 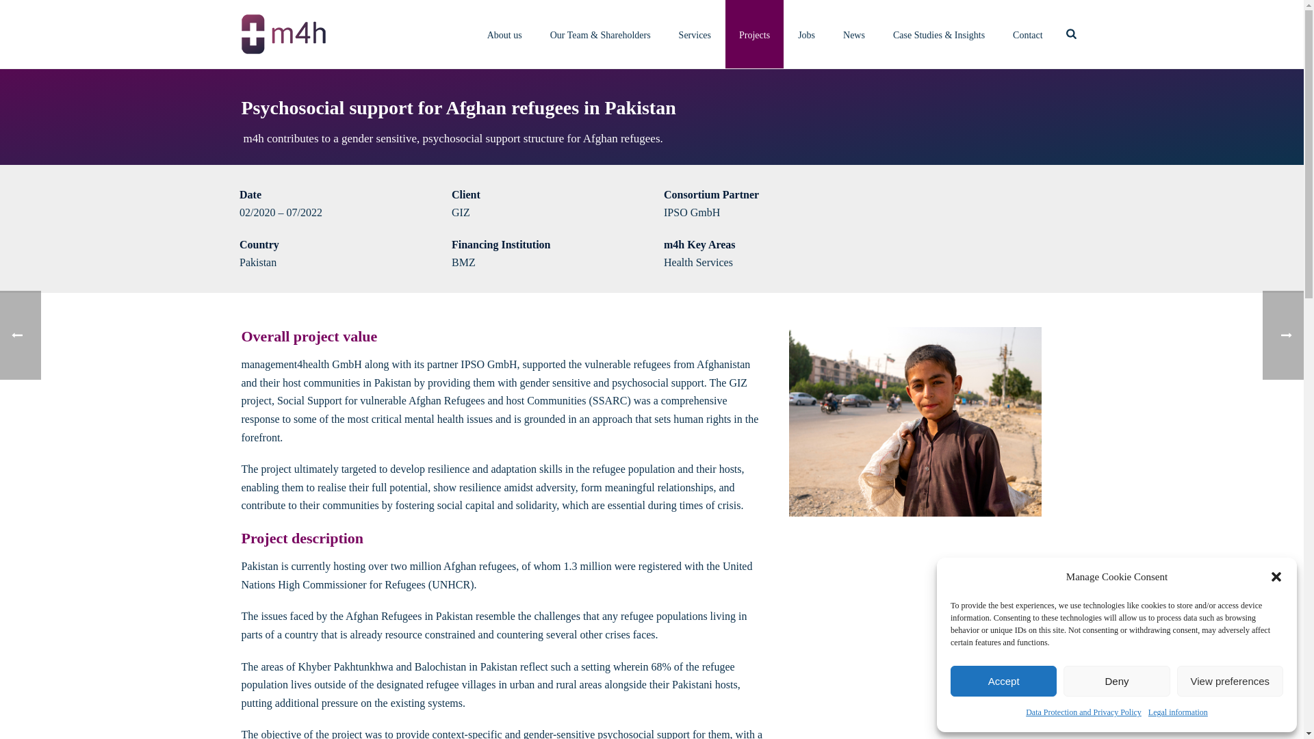 What do you see at coordinates (1116, 682) in the screenshot?
I see `Deny` at bounding box center [1116, 682].